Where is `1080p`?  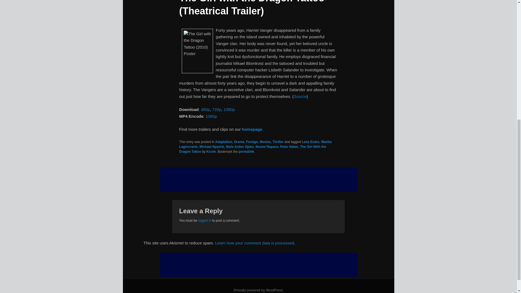 1080p is located at coordinates (229, 109).